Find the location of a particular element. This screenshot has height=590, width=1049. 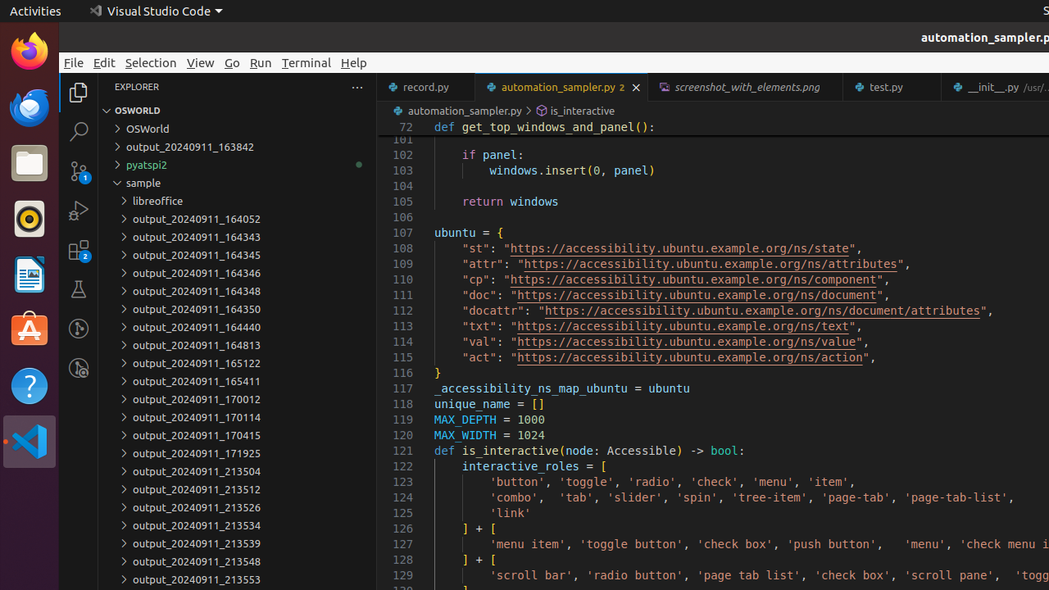

output_20240911_171925 is located at coordinates (238, 453).